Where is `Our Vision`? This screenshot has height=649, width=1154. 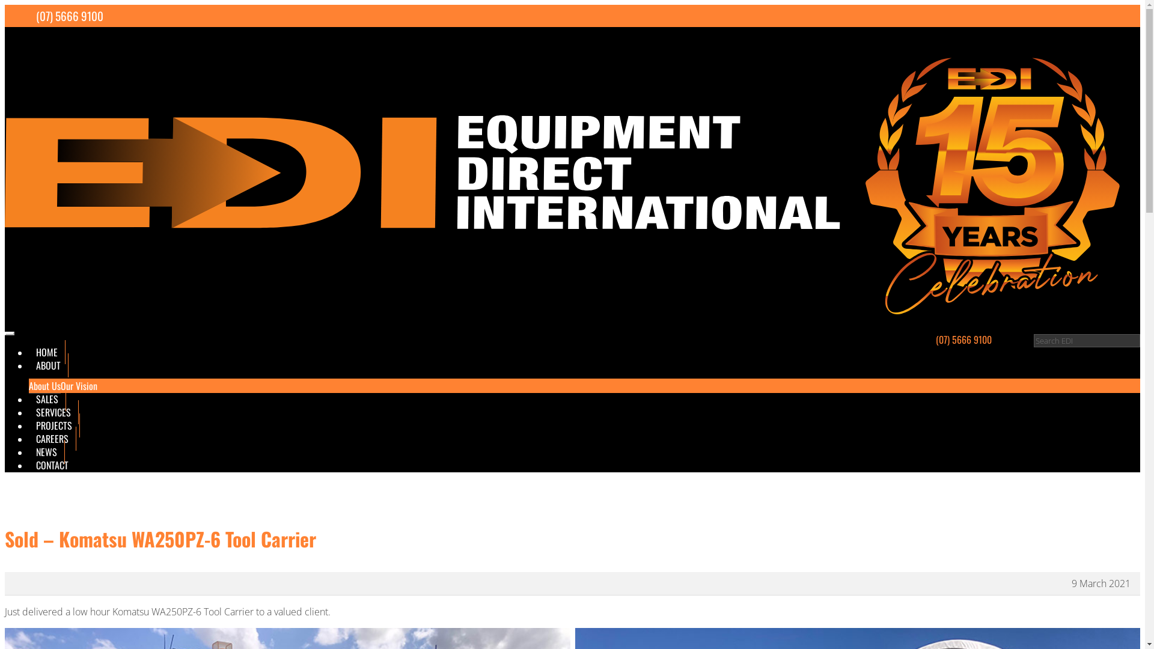 Our Vision is located at coordinates (79, 386).